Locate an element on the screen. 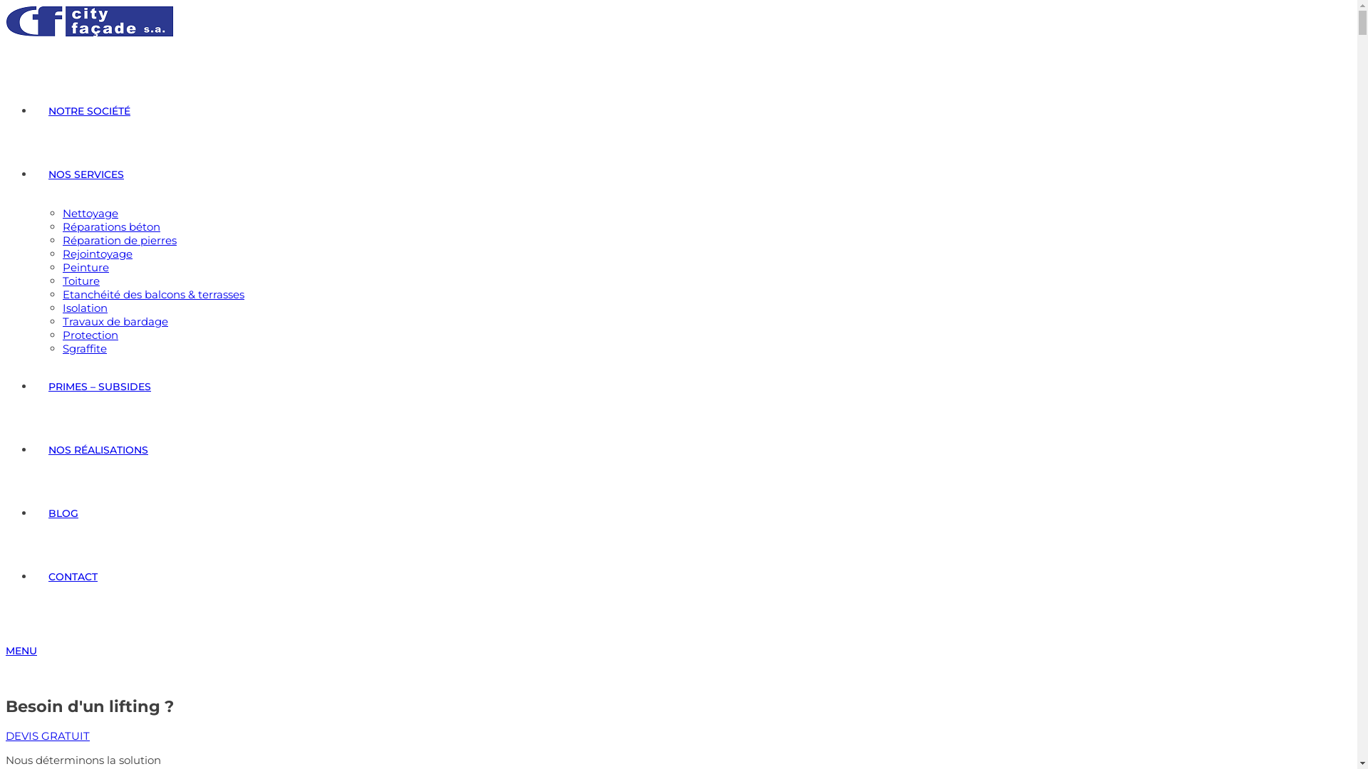 The image size is (1368, 769). Protection is located at coordinates (90, 335).